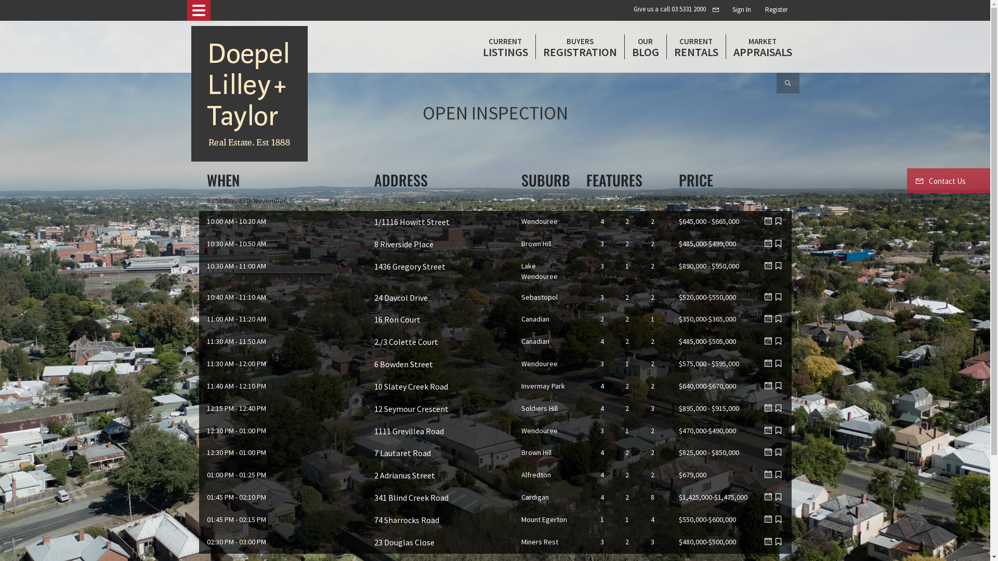  Describe the element at coordinates (768, 431) in the screenshot. I see `Add to Calendar` at that location.